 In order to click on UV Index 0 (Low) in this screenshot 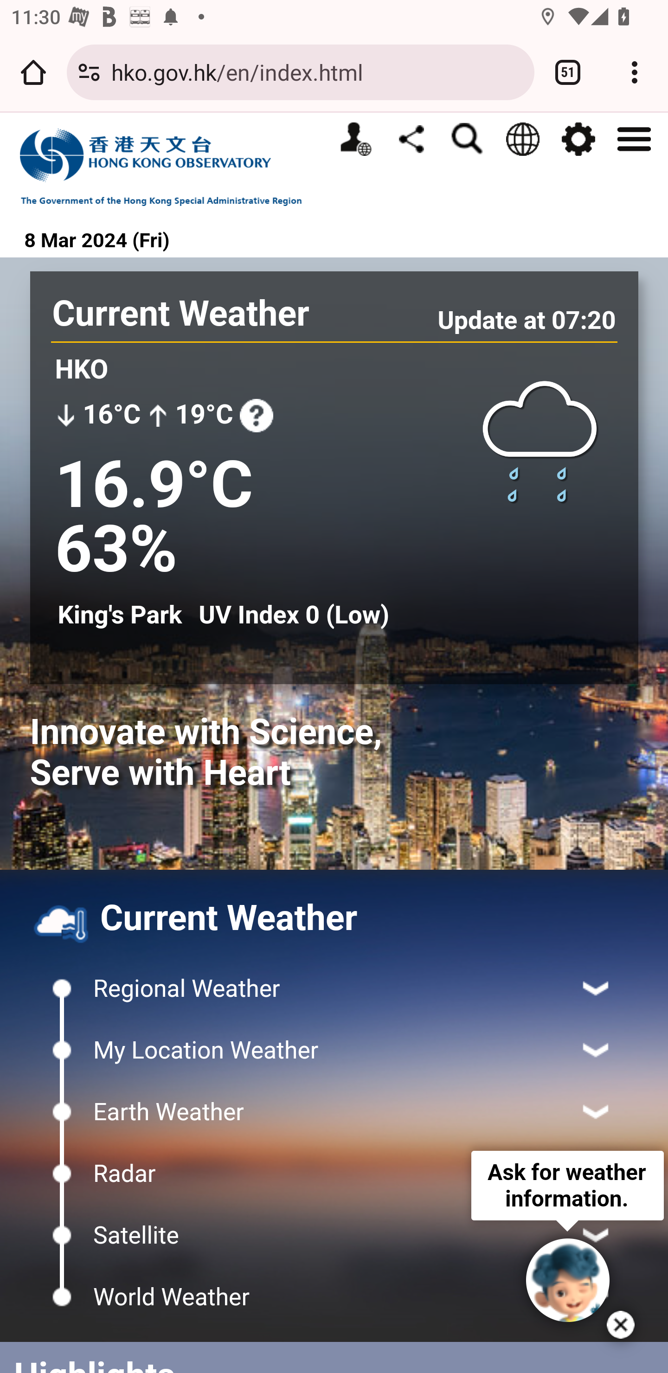, I will do `click(293, 615)`.